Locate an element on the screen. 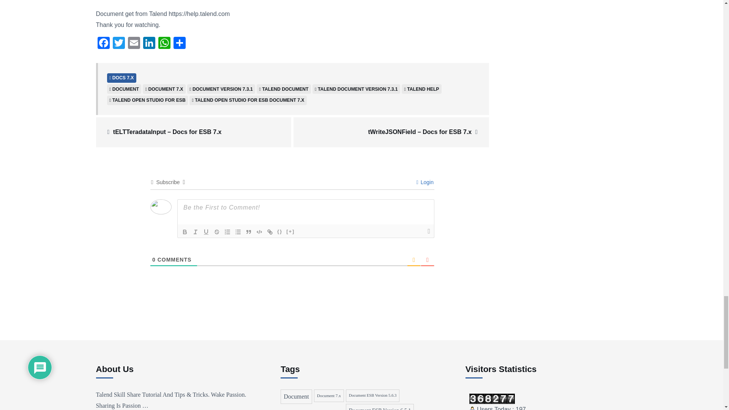 This screenshot has height=410, width=729. Bold is located at coordinates (185, 232).